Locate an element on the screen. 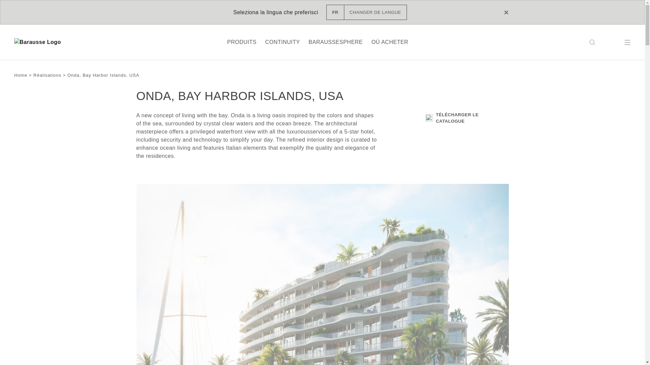  FR is located at coordinates (367, 12).